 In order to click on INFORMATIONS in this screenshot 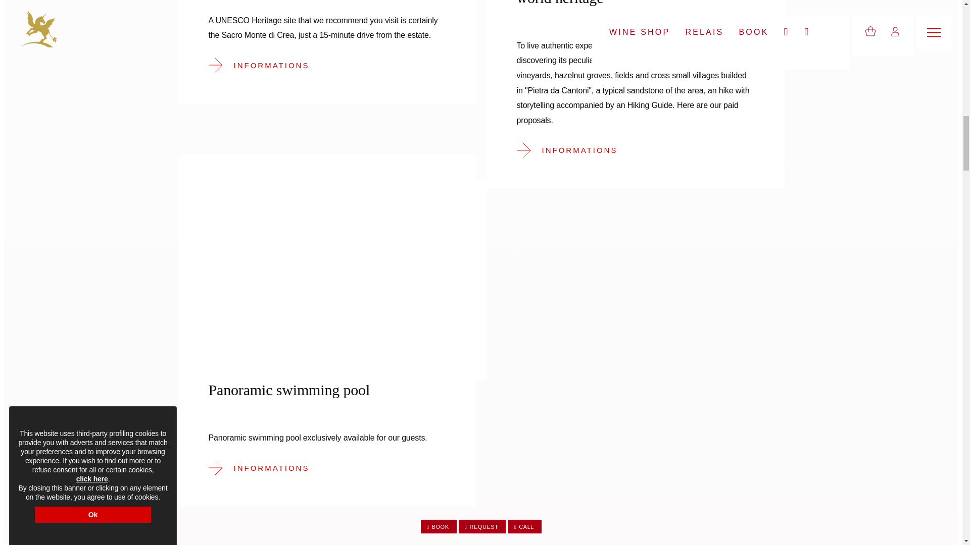, I will do `click(574, 150)`.